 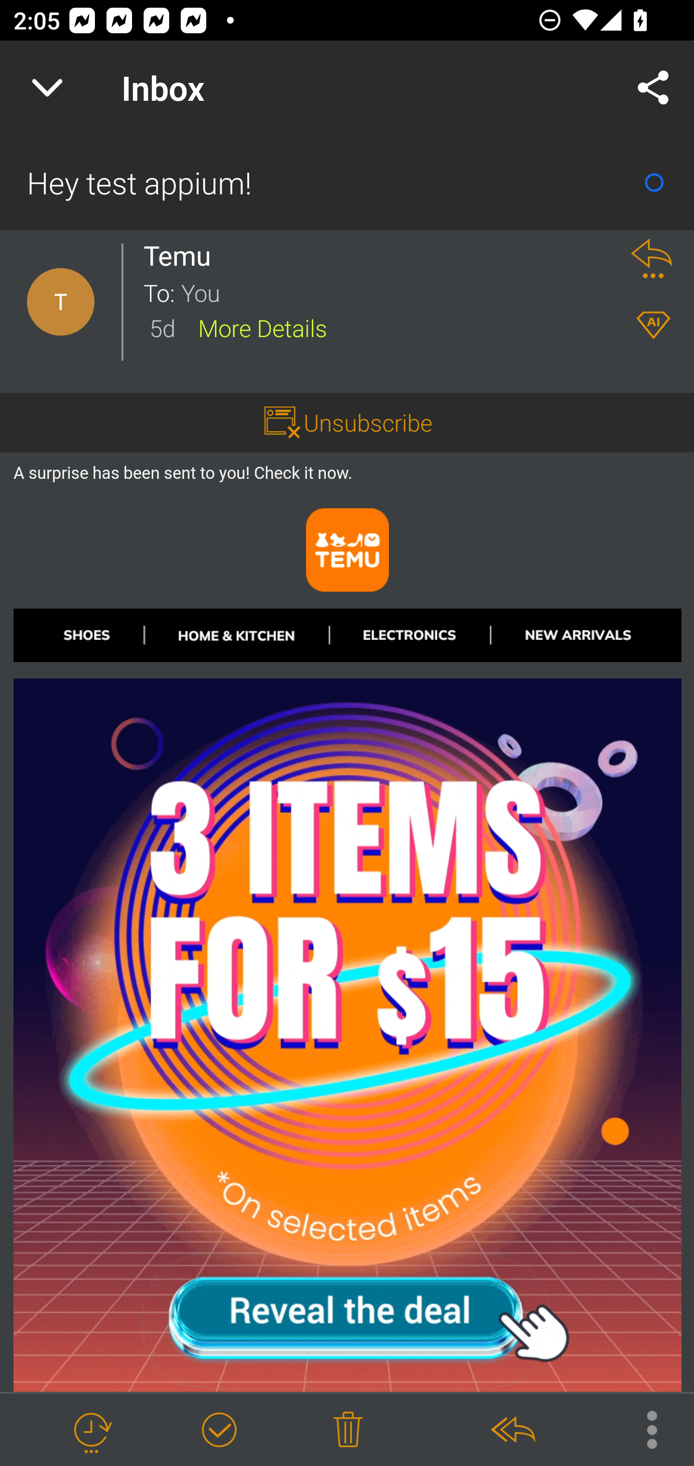 I want to click on Reply All, so click(x=512, y=1430).